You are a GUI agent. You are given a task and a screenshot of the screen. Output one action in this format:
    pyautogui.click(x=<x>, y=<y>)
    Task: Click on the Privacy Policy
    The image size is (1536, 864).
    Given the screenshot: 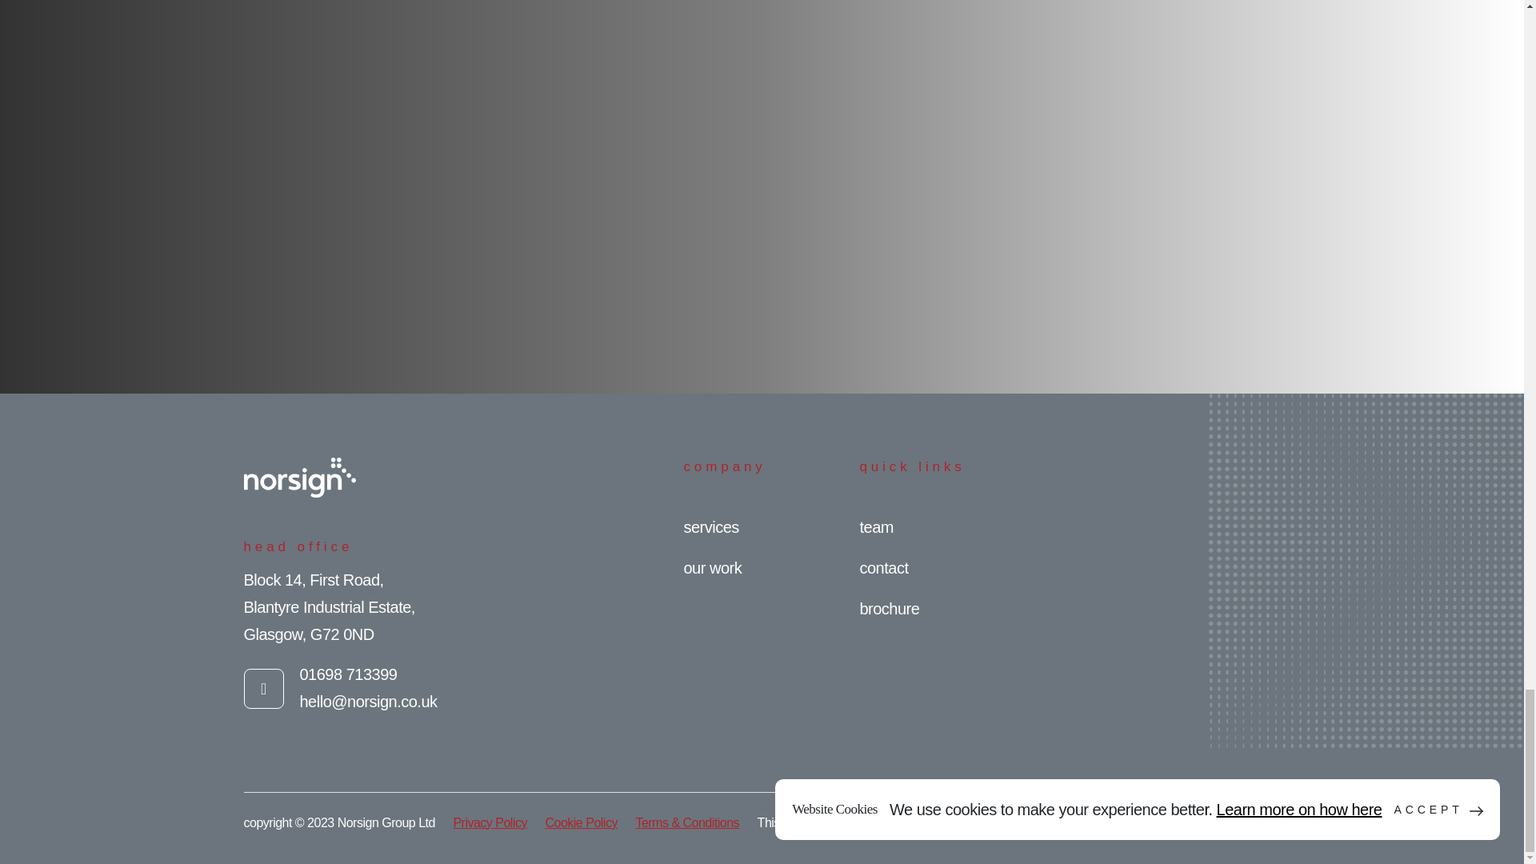 What is the action you would take?
    pyautogui.click(x=1078, y=822)
    